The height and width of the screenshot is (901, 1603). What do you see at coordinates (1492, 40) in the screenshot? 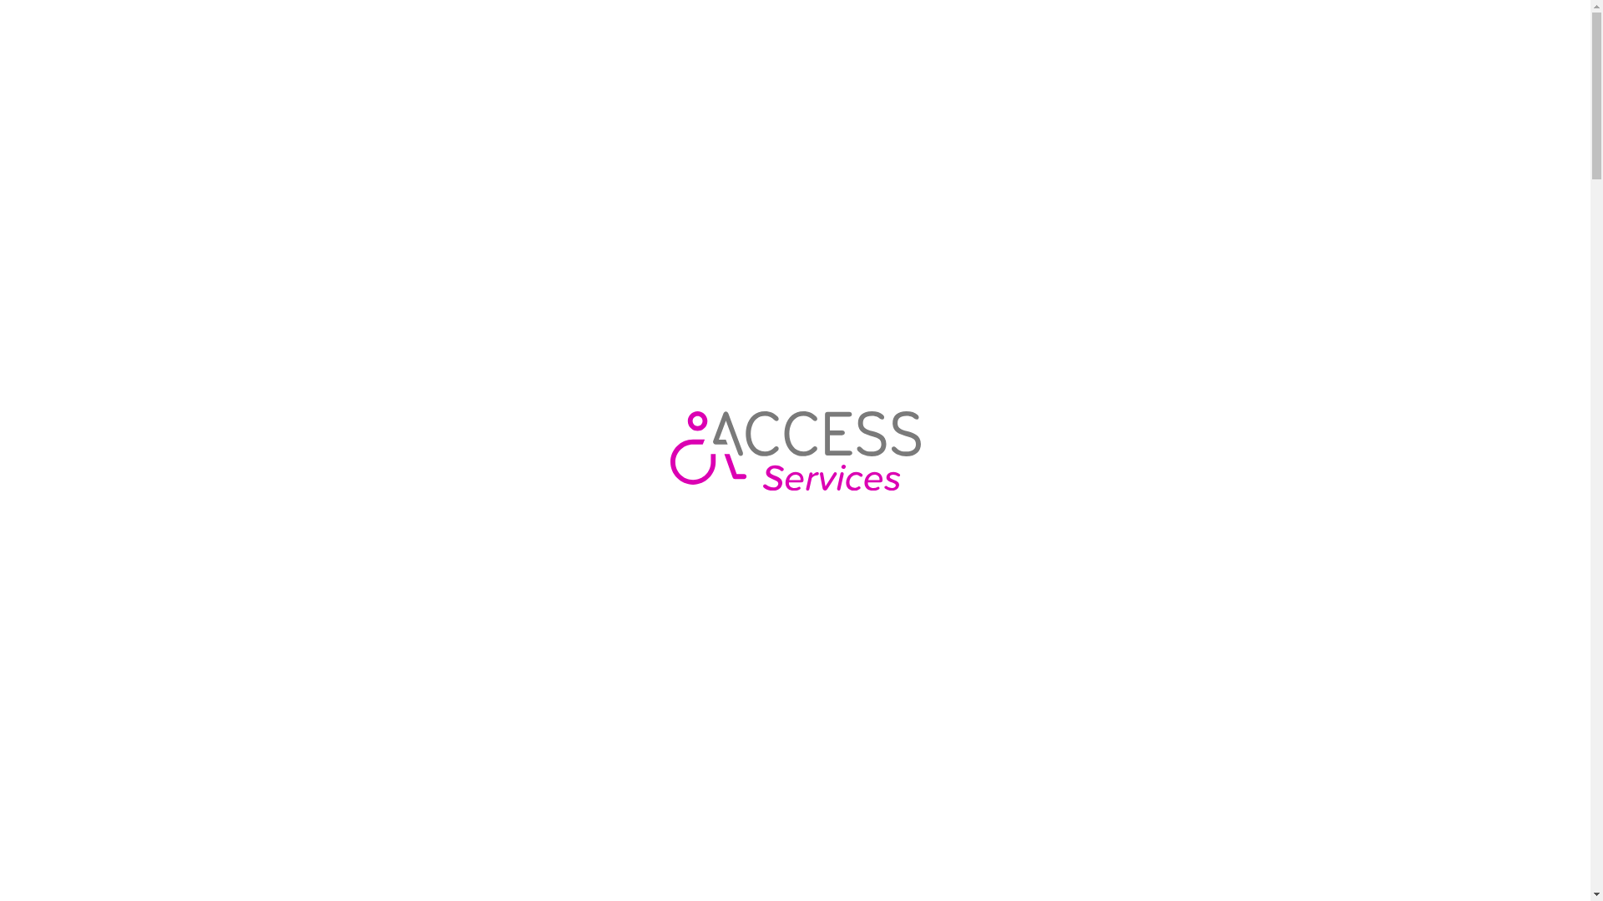
I see `SE CONNECTER` at bounding box center [1492, 40].